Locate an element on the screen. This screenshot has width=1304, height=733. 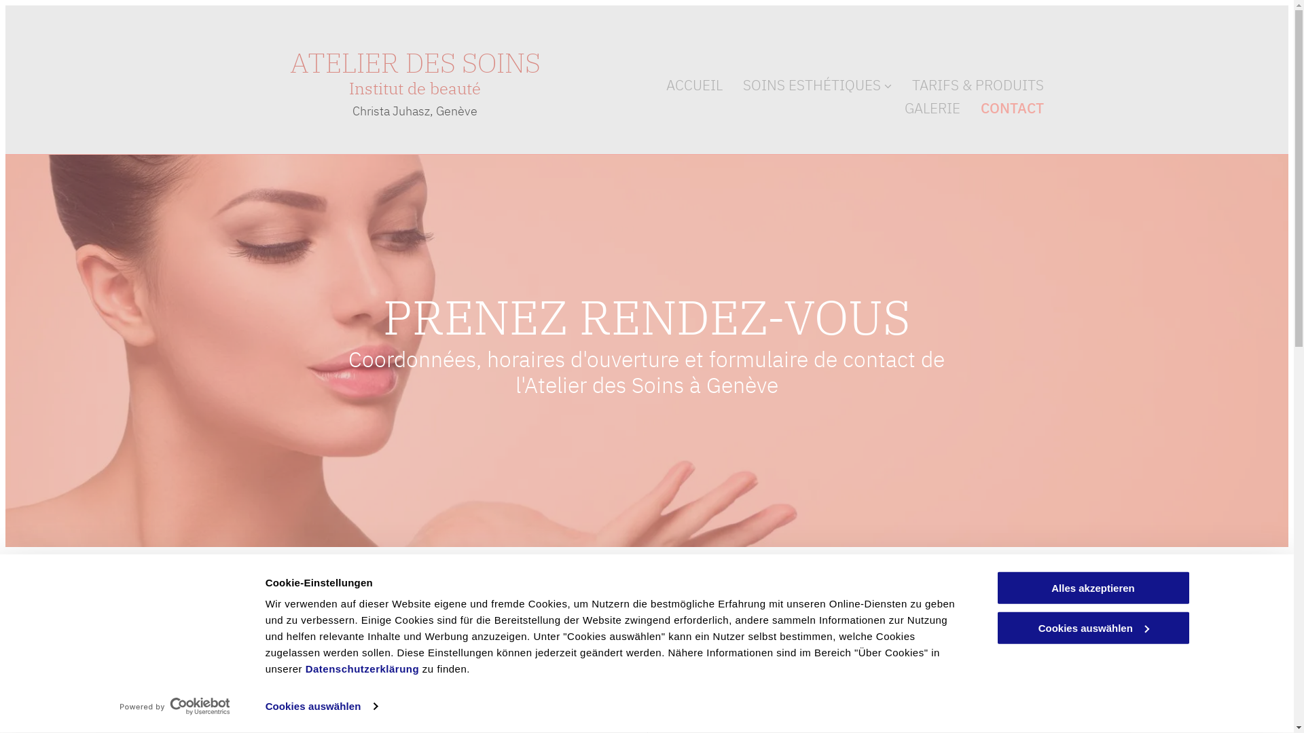
ACCUEIL is located at coordinates (694, 86).